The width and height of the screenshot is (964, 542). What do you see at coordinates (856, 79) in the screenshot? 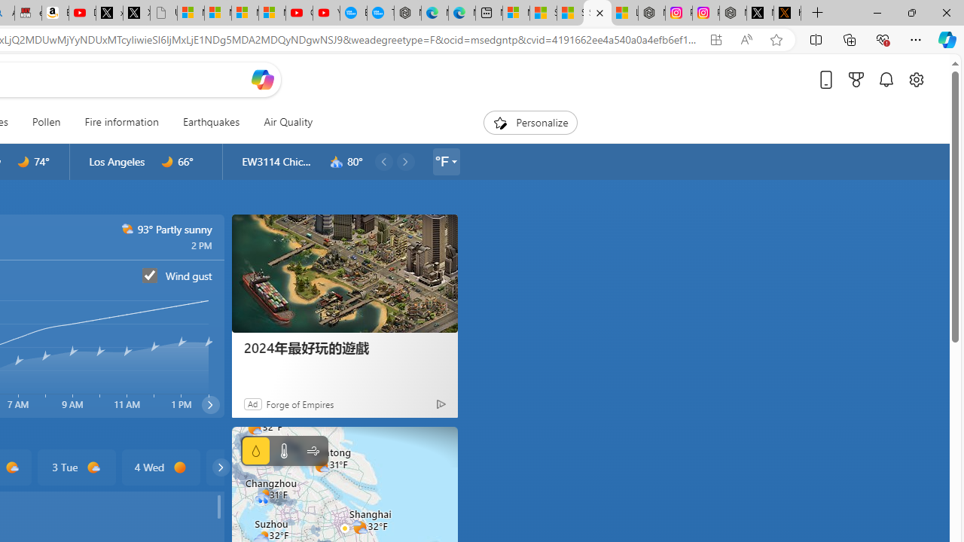
I see `Microsoft rewards` at bounding box center [856, 79].